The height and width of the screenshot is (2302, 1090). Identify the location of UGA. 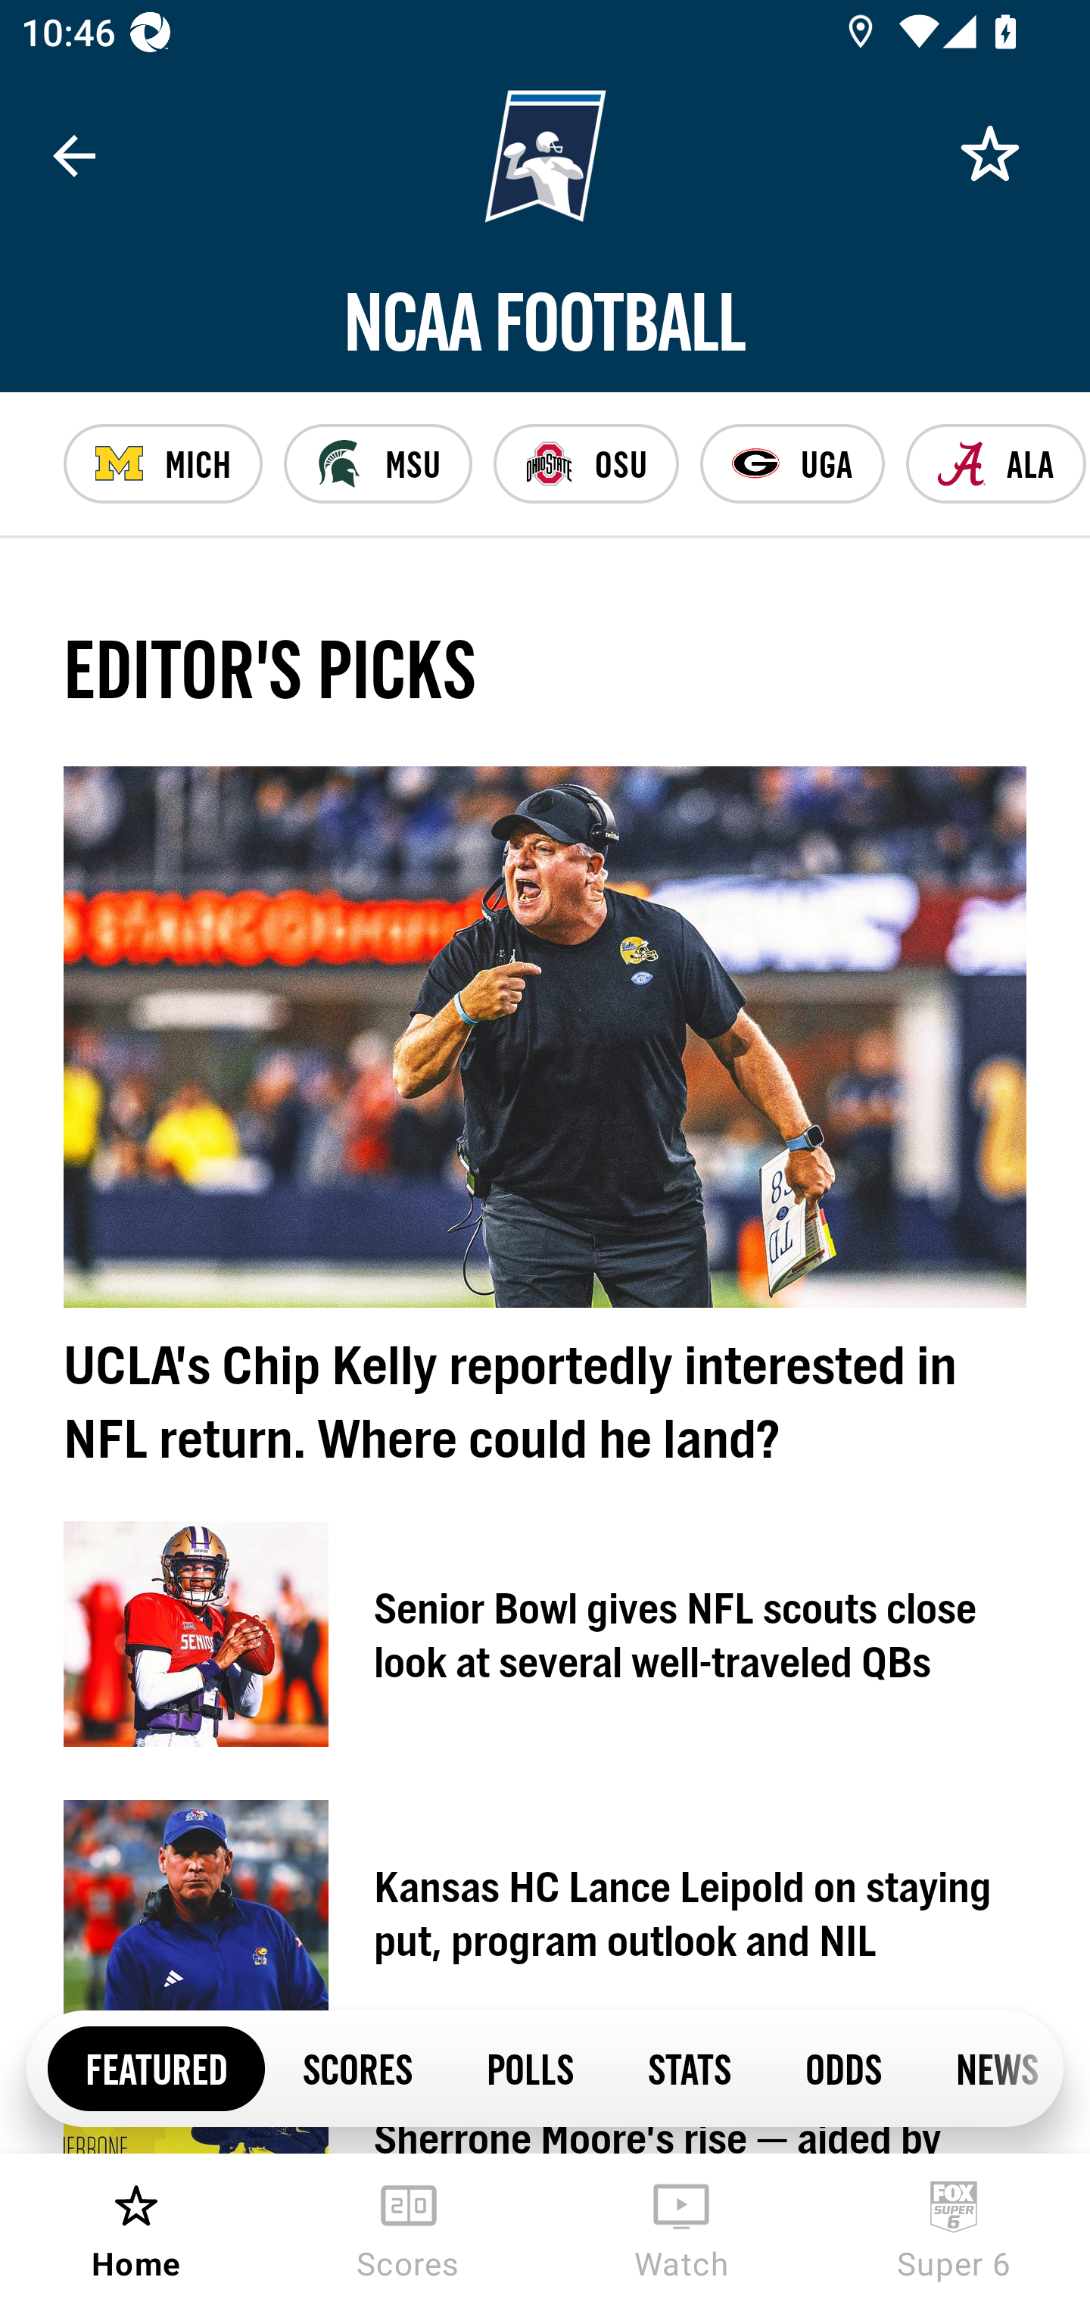
(792, 463).